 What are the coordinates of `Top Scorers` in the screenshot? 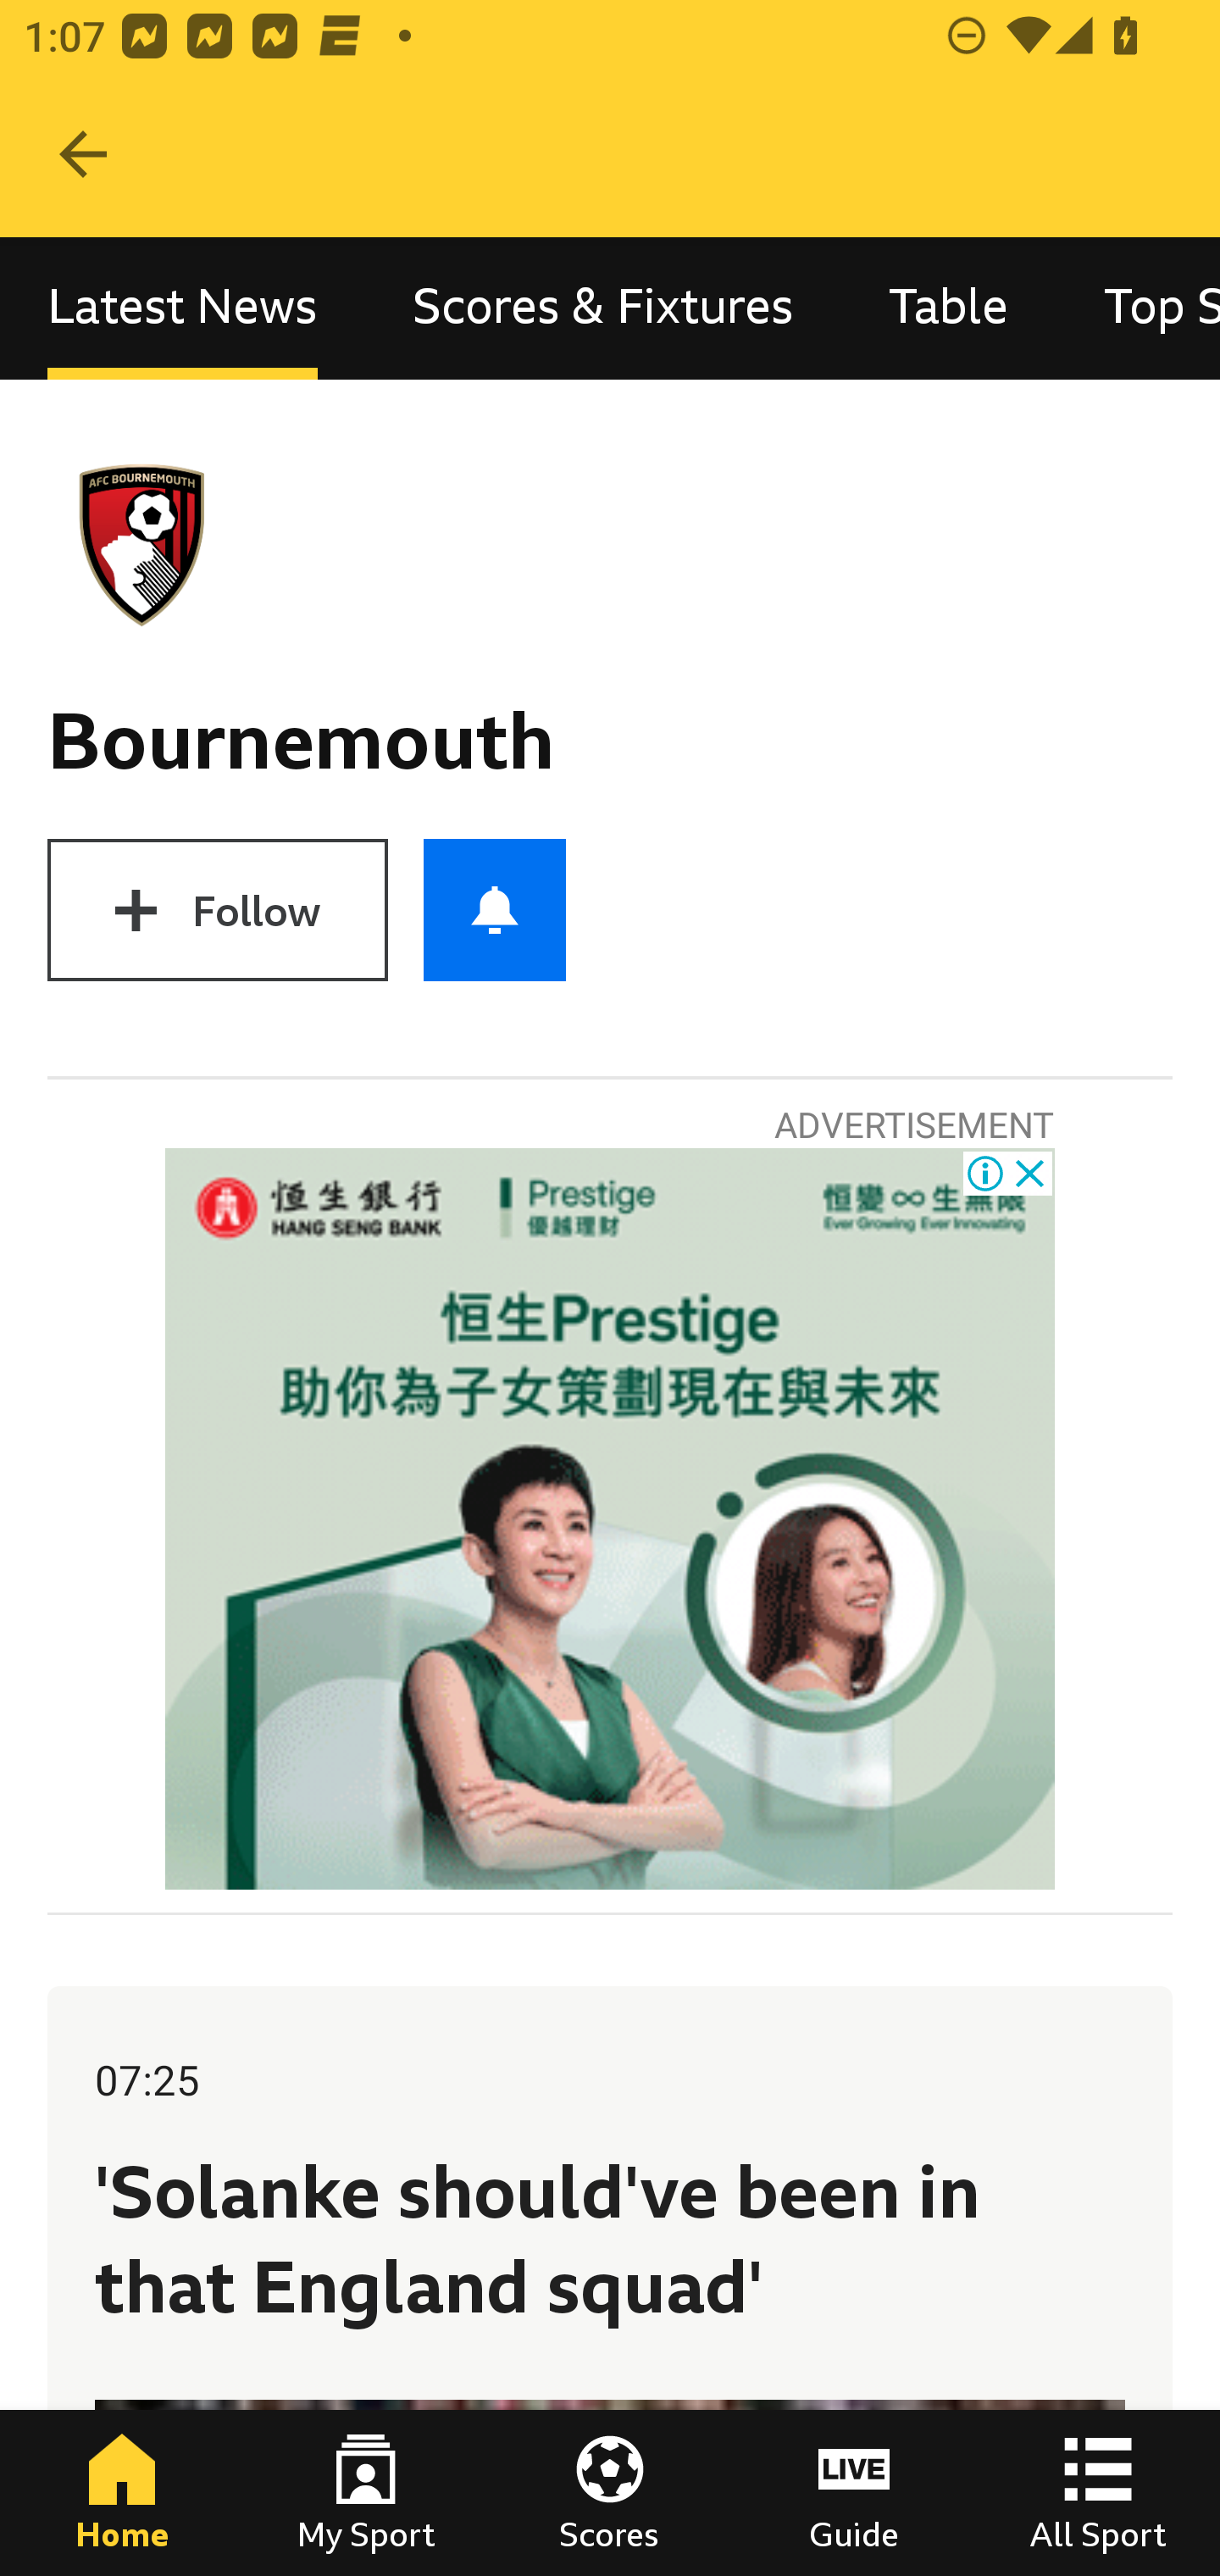 It's located at (1139, 307).